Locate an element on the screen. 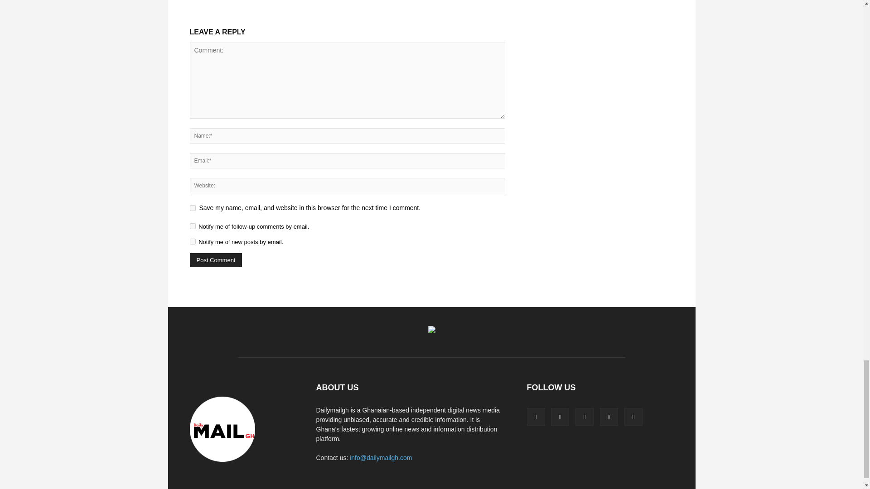 The width and height of the screenshot is (870, 489). subscribe is located at coordinates (192, 226).